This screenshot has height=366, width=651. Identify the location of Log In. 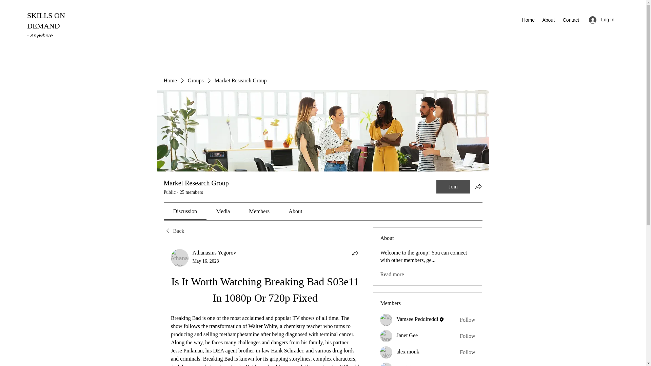
(601, 20).